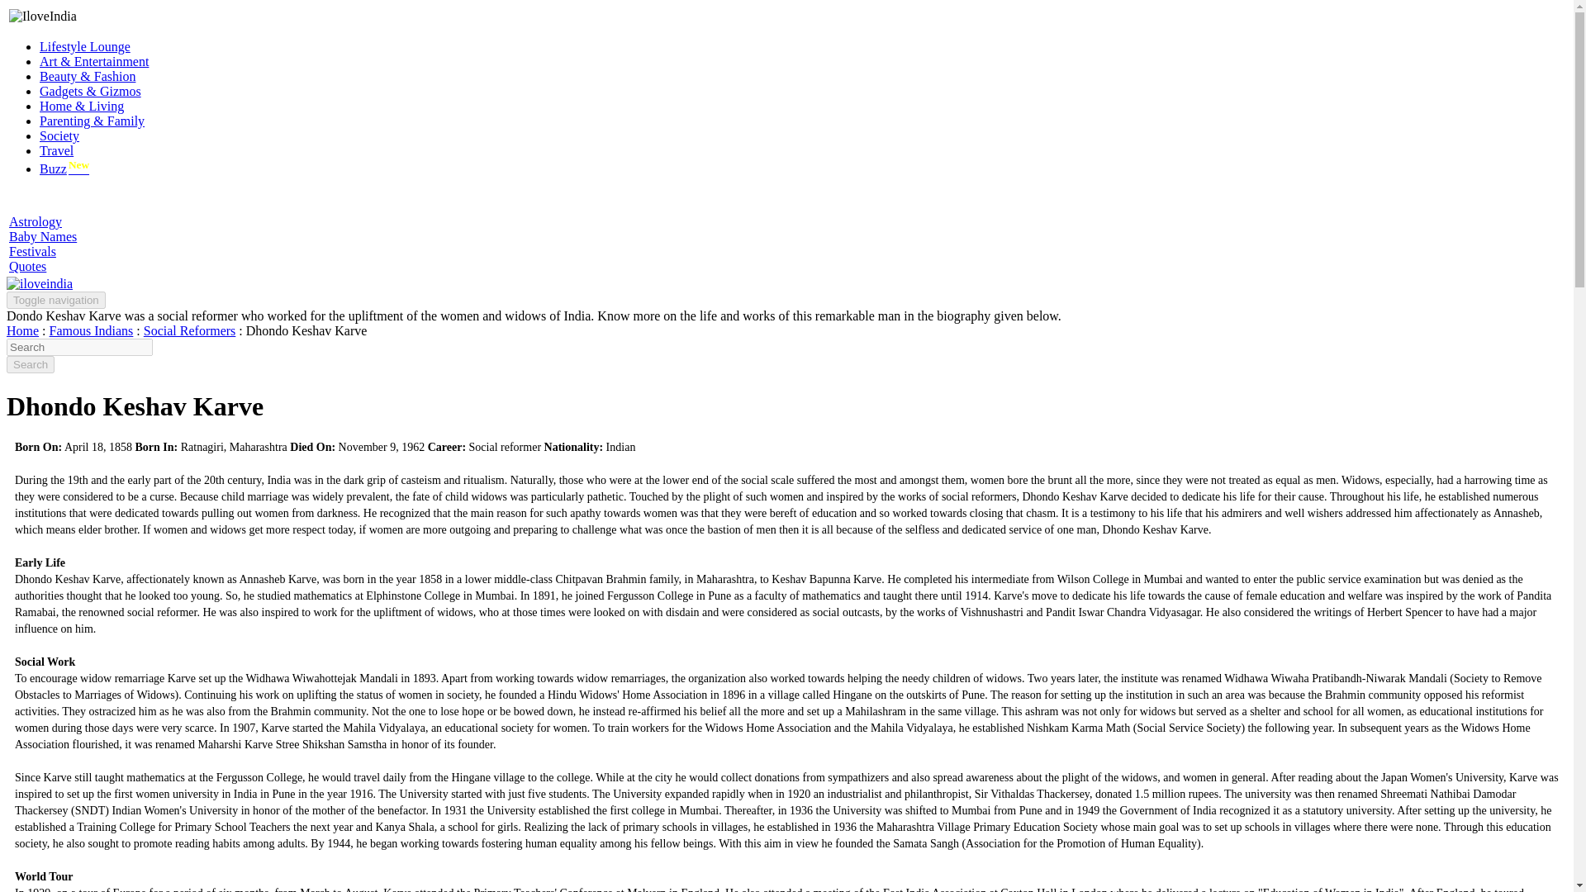 This screenshot has height=892, width=1586. Describe the element at coordinates (30, 364) in the screenshot. I see `Search` at that location.